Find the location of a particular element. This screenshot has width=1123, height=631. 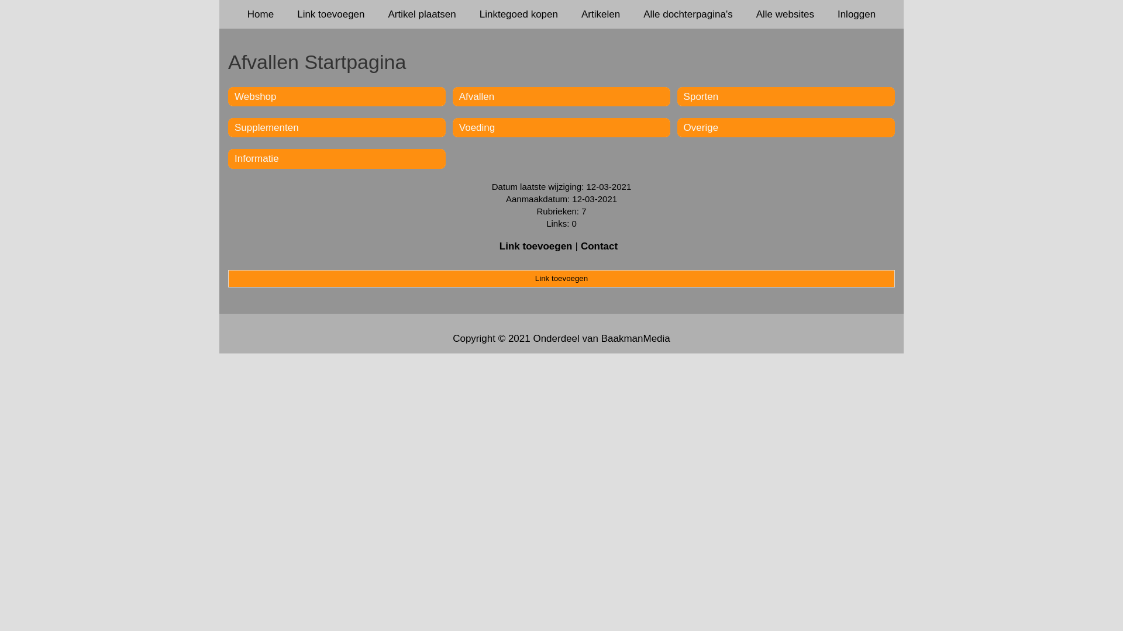

Afvallen Startpagina is located at coordinates (561, 62).